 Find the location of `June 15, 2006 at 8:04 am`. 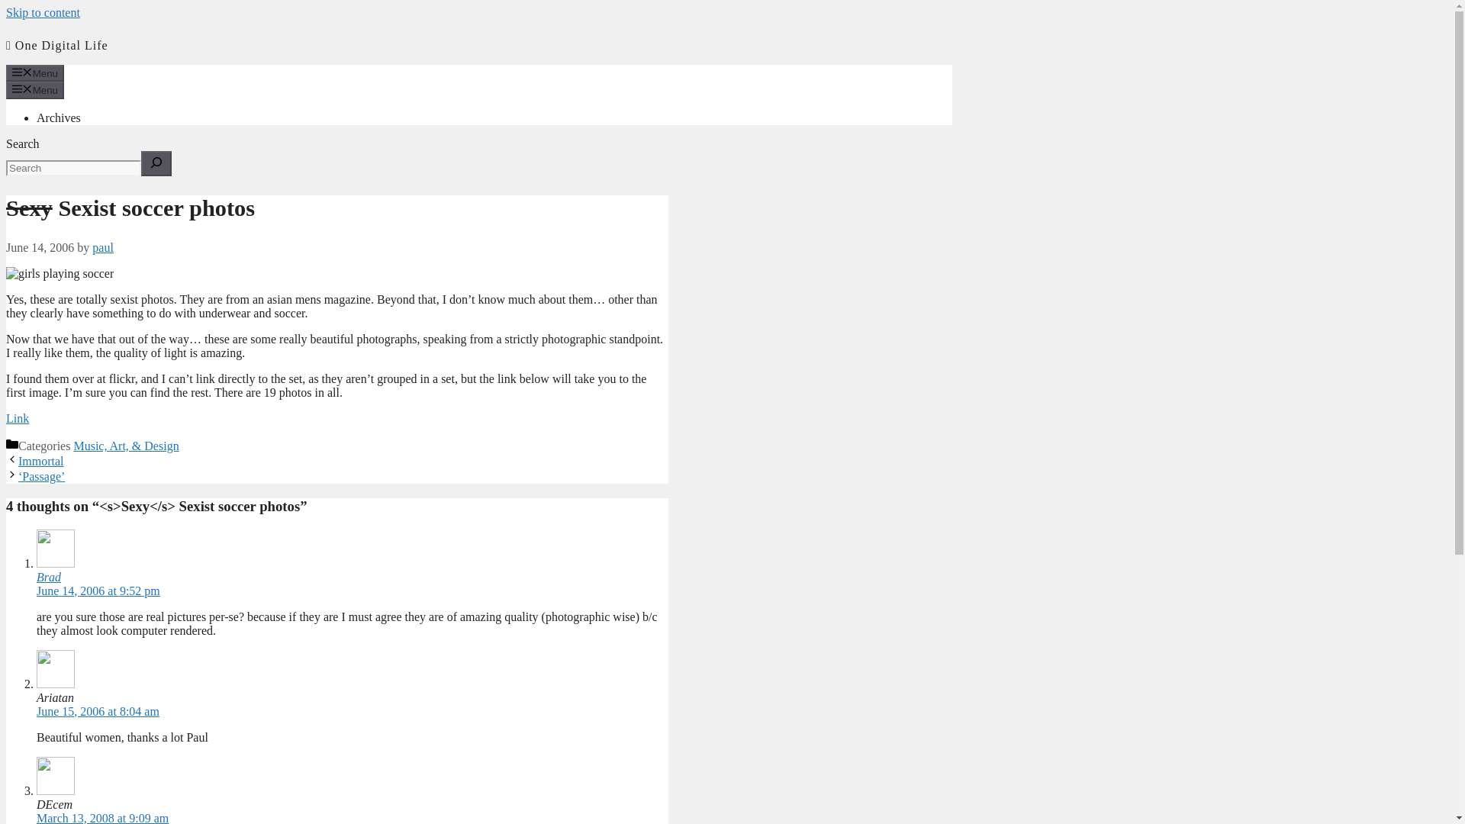

June 15, 2006 at 8:04 am is located at coordinates (98, 711).